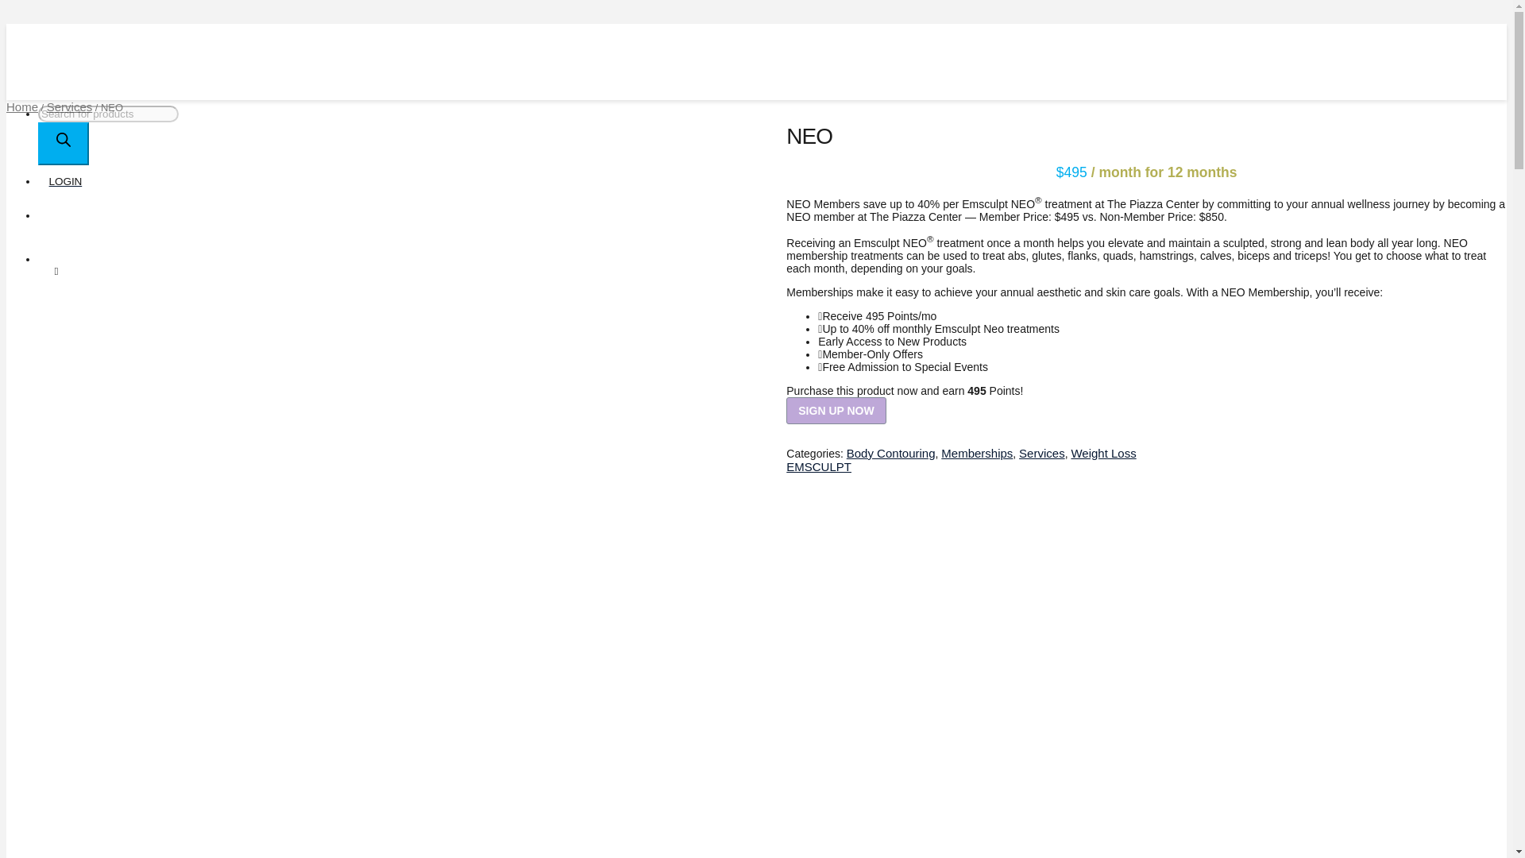  Describe the element at coordinates (1041, 453) in the screenshot. I see `Services` at that location.